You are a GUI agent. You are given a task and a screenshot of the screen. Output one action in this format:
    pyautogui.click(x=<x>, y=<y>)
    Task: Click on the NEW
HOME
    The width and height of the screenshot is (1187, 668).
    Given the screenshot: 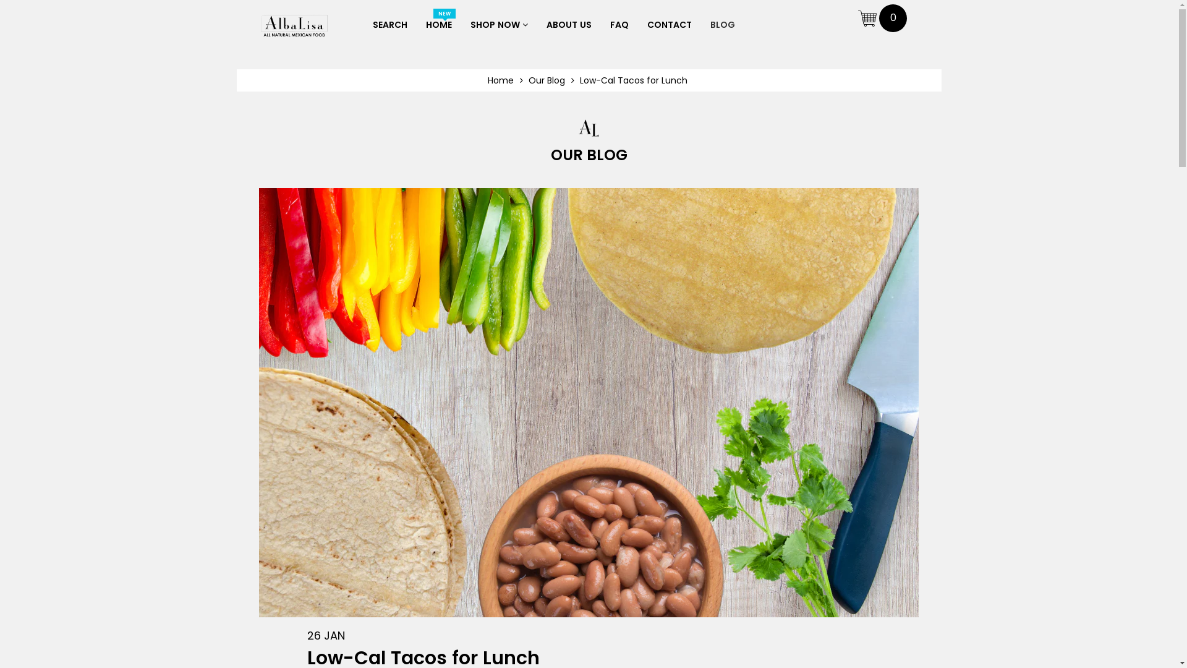 What is the action you would take?
    pyautogui.click(x=438, y=25)
    